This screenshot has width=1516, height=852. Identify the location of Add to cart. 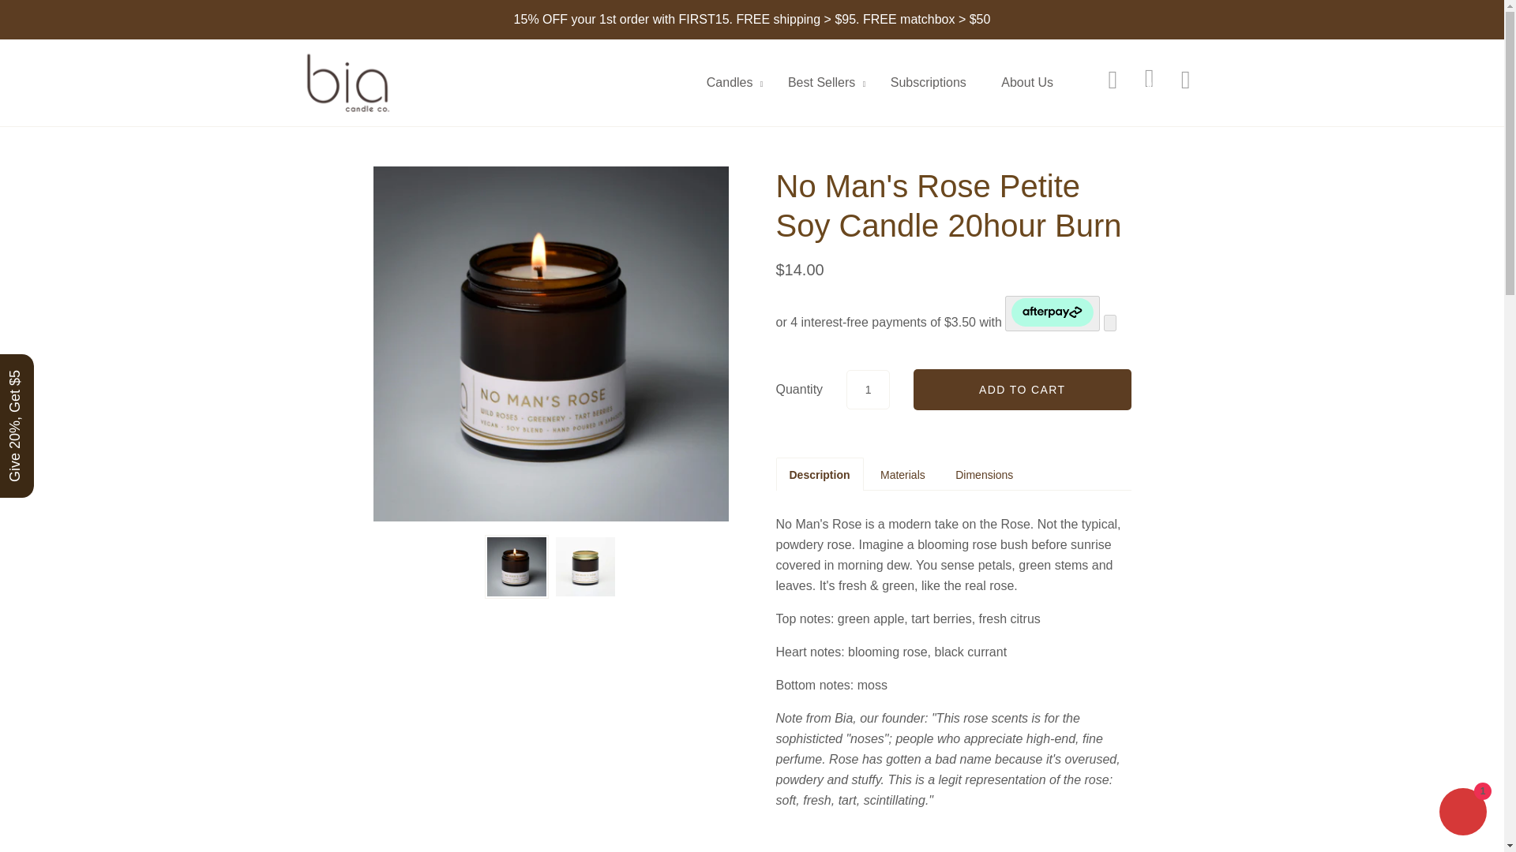
(1022, 389).